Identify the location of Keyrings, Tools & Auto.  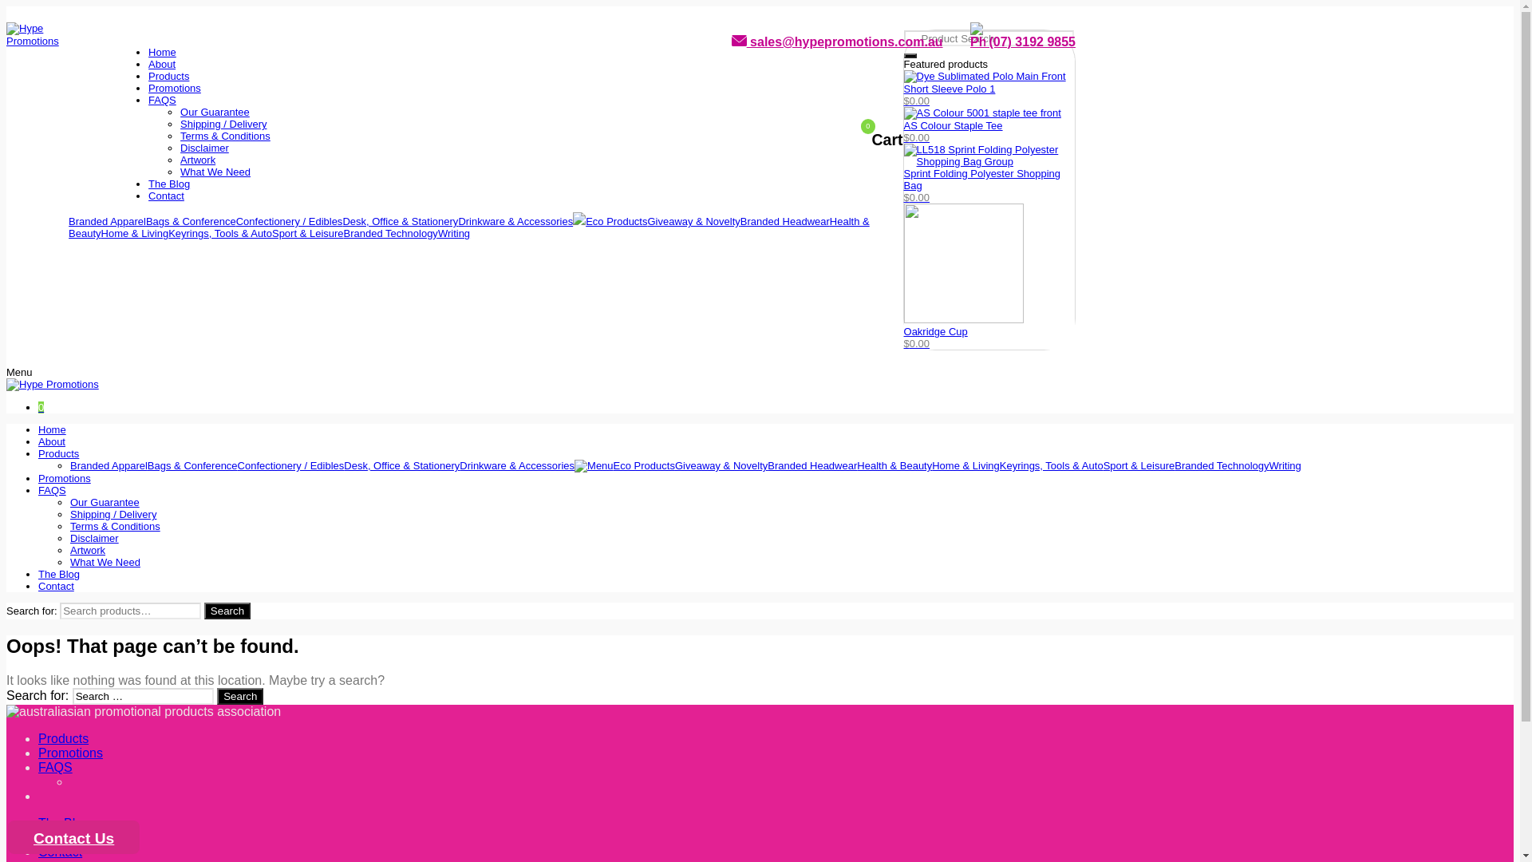
(1052, 466).